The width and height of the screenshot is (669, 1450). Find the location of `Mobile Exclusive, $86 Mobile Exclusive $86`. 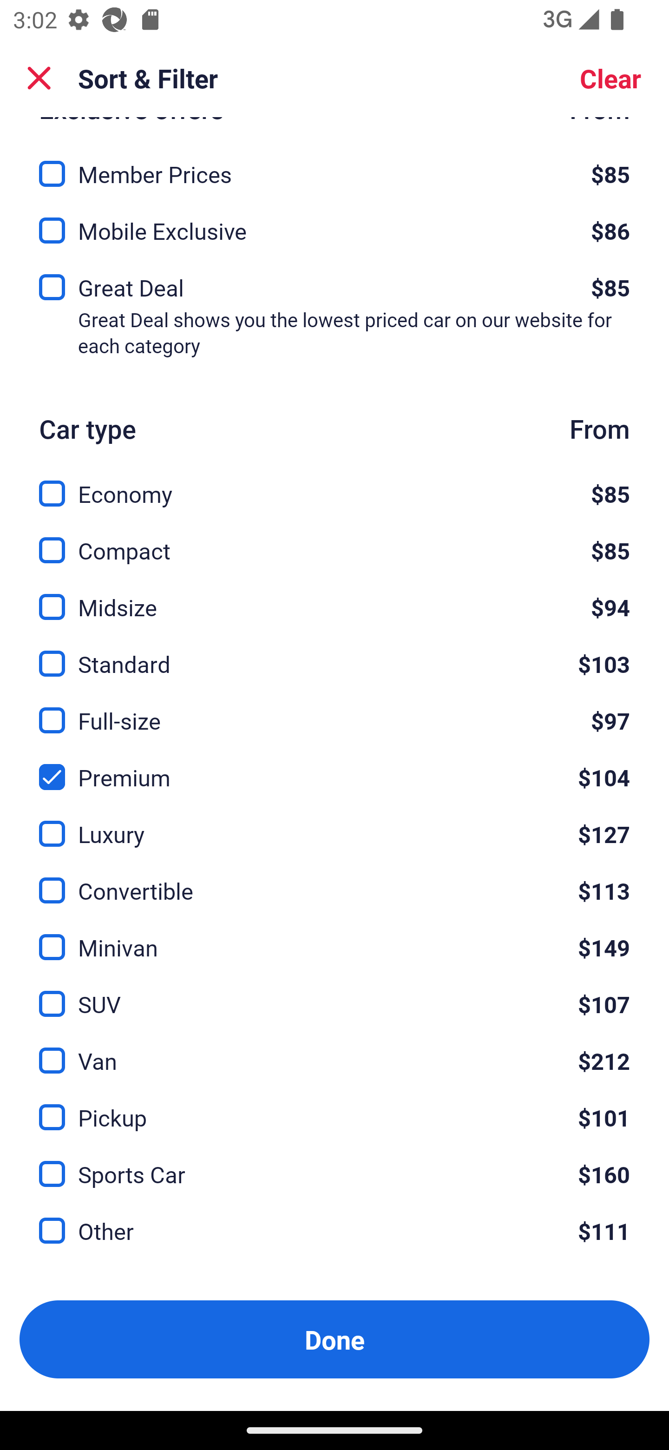

Mobile Exclusive, $86 Mobile Exclusive $86 is located at coordinates (334, 225).